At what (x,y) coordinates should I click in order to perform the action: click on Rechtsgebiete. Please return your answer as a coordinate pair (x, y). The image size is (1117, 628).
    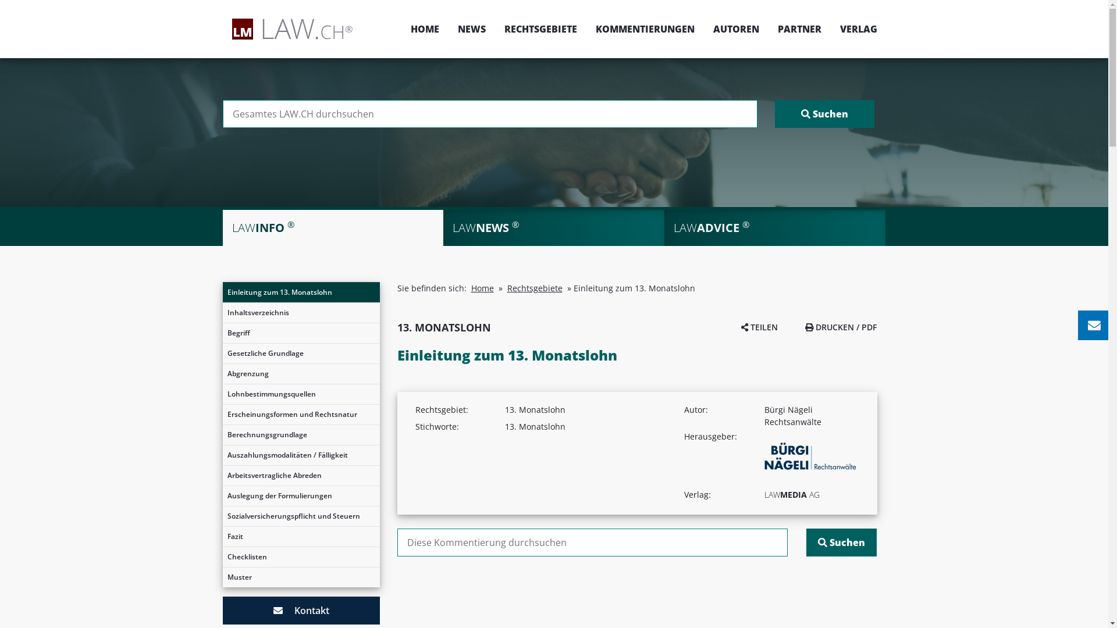
    Looking at the image, I should click on (535, 288).